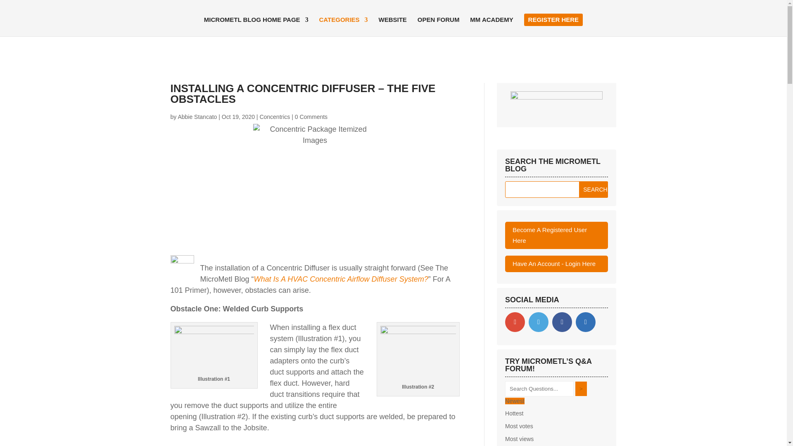 This screenshot has height=446, width=793. Describe the element at coordinates (491, 26) in the screenshot. I see `MM ACADEMY` at that location.